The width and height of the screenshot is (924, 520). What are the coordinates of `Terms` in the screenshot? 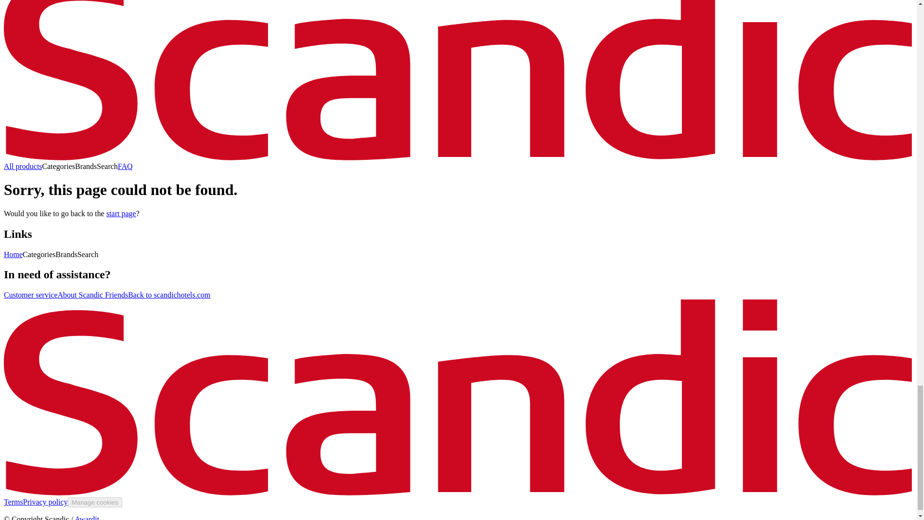 It's located at (13, 502).